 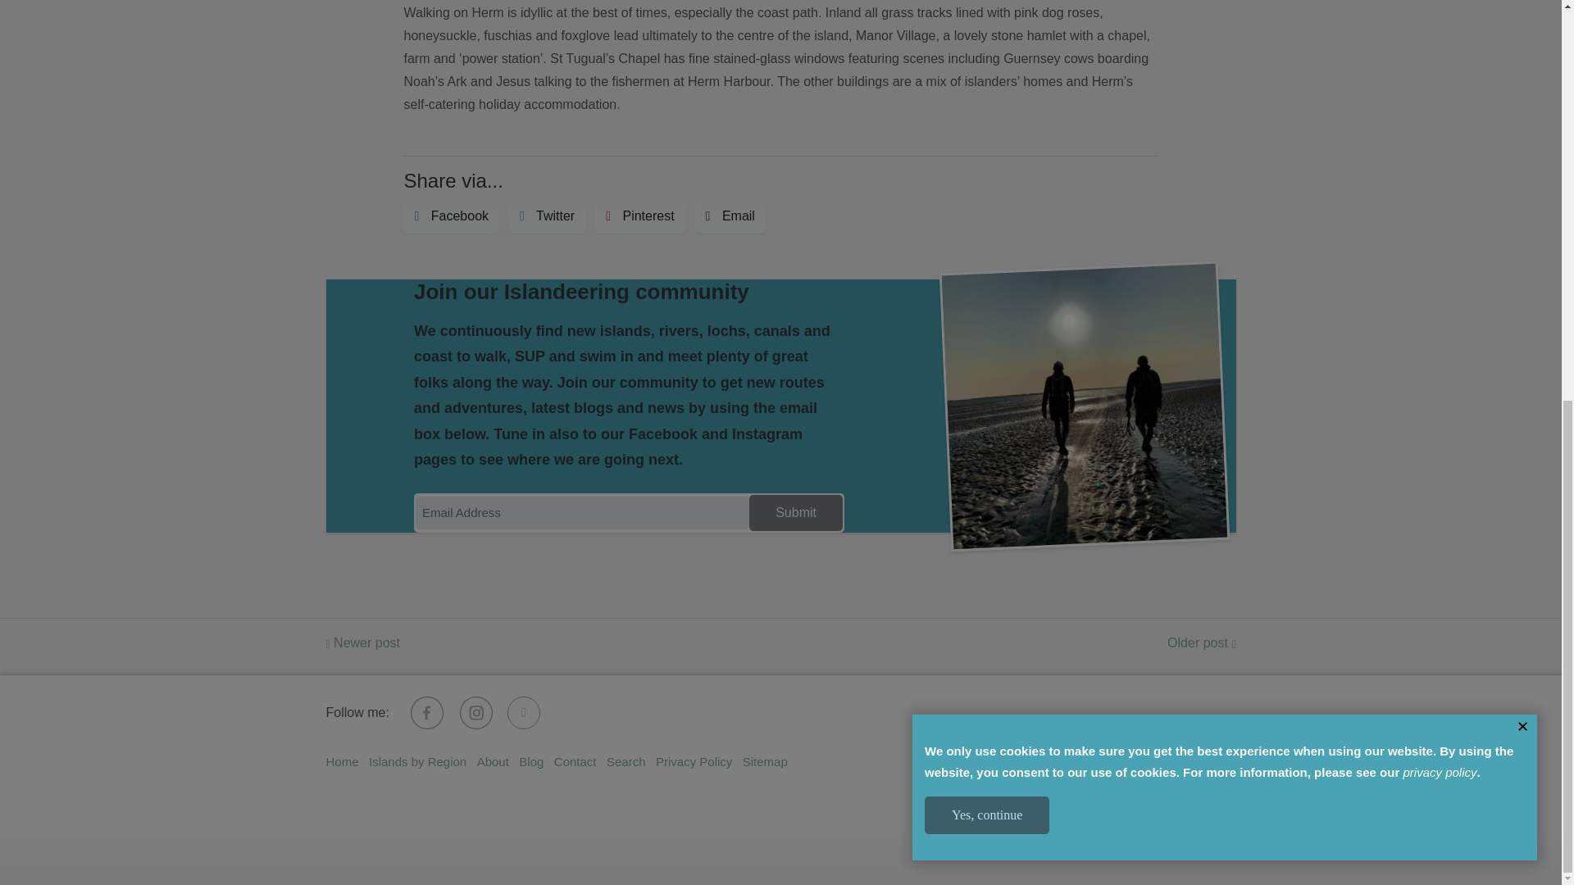 What do you see at coordinates (363, 642) in the screenshot?
I see `Newer post` at bounding box center [363, 642].